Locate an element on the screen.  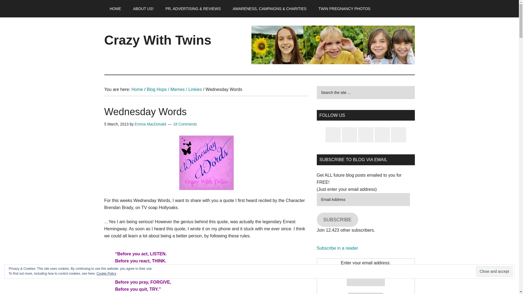
Subscribe is located at coordinates (366, 293).